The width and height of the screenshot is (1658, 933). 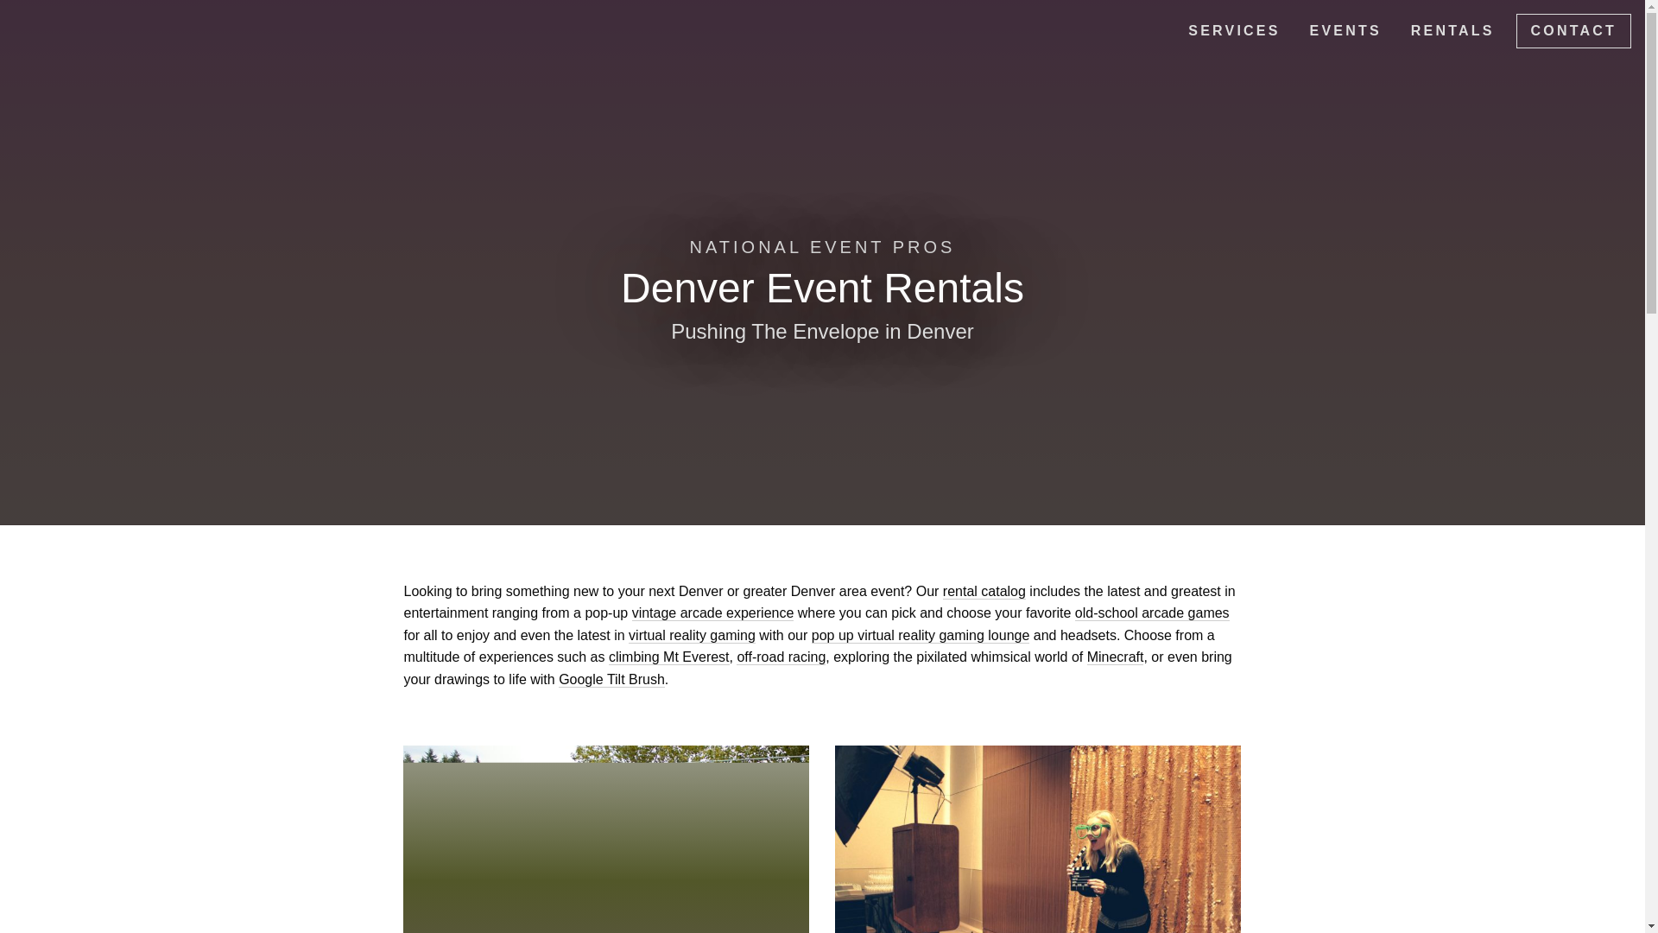 I want to click on Contact Us, so click(x=1573, y=31).